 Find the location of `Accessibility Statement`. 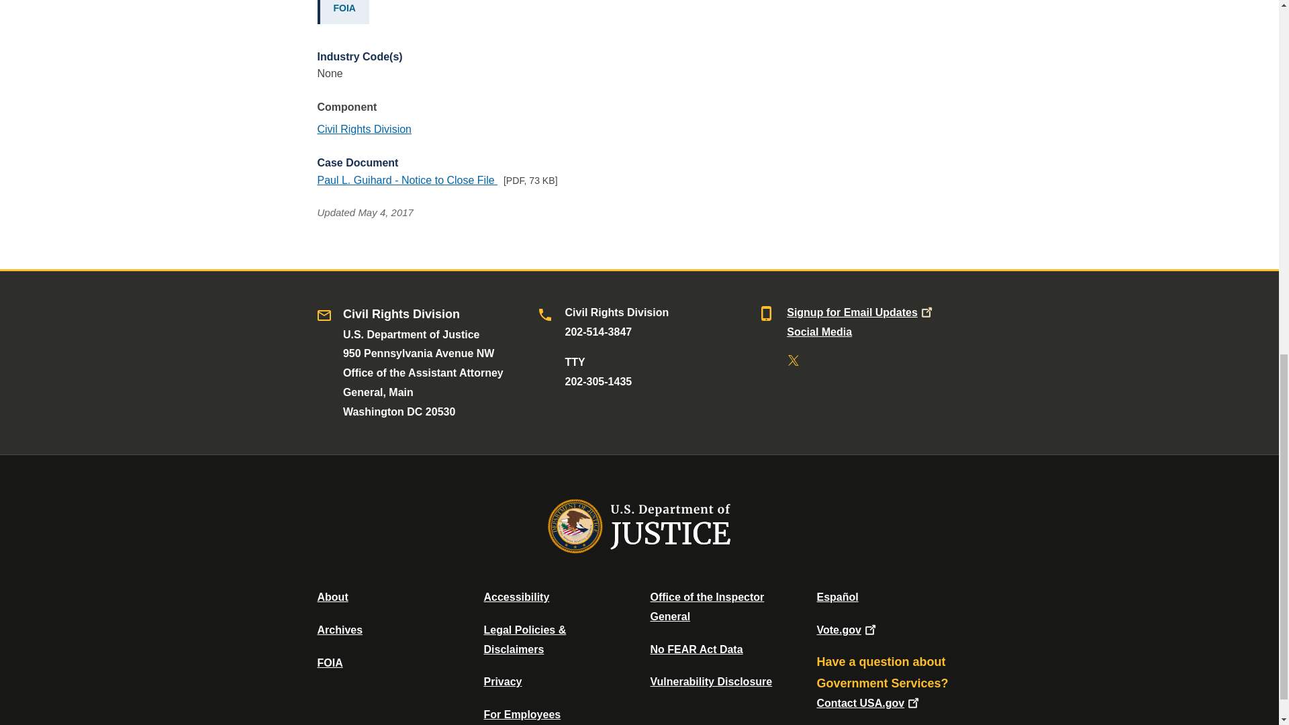

Accessibility Statement is located at coordinates (516, 597).